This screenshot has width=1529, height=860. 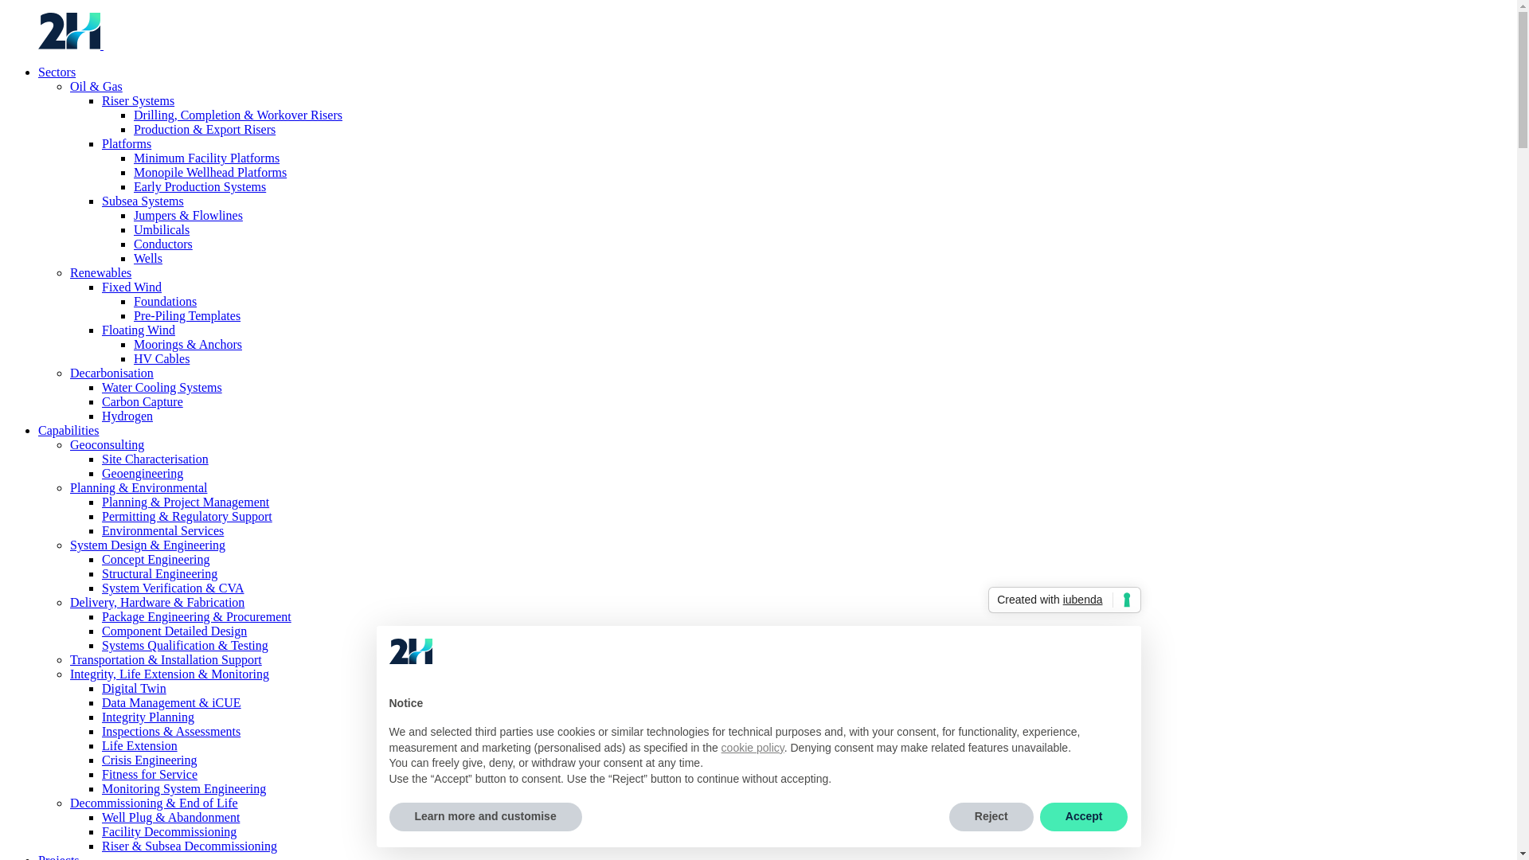 I want to click on Crisis Engineering, so click(x=150, y=760).